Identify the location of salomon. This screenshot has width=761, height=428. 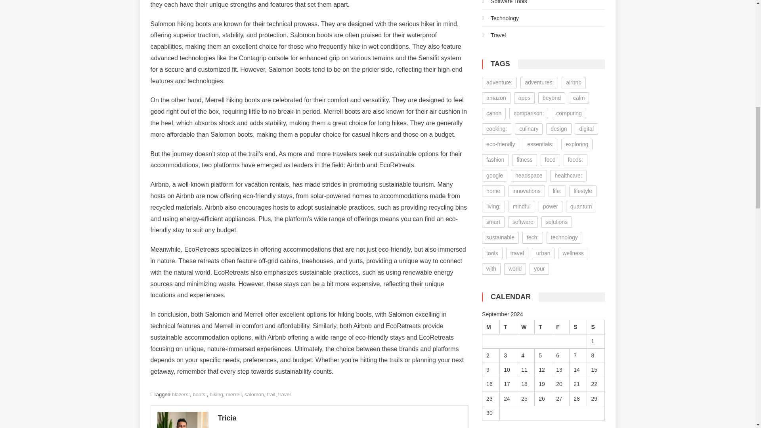
(254, 395).